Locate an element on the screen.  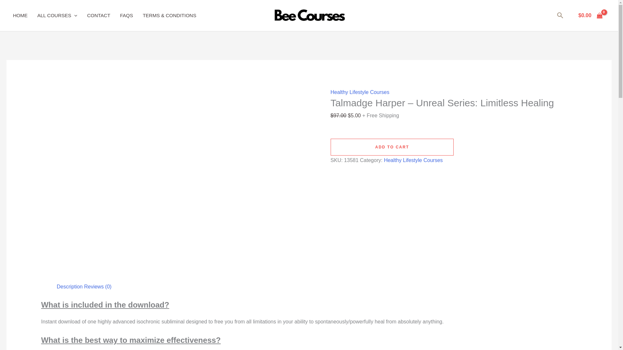
Description is located at coordinates (69, 286).